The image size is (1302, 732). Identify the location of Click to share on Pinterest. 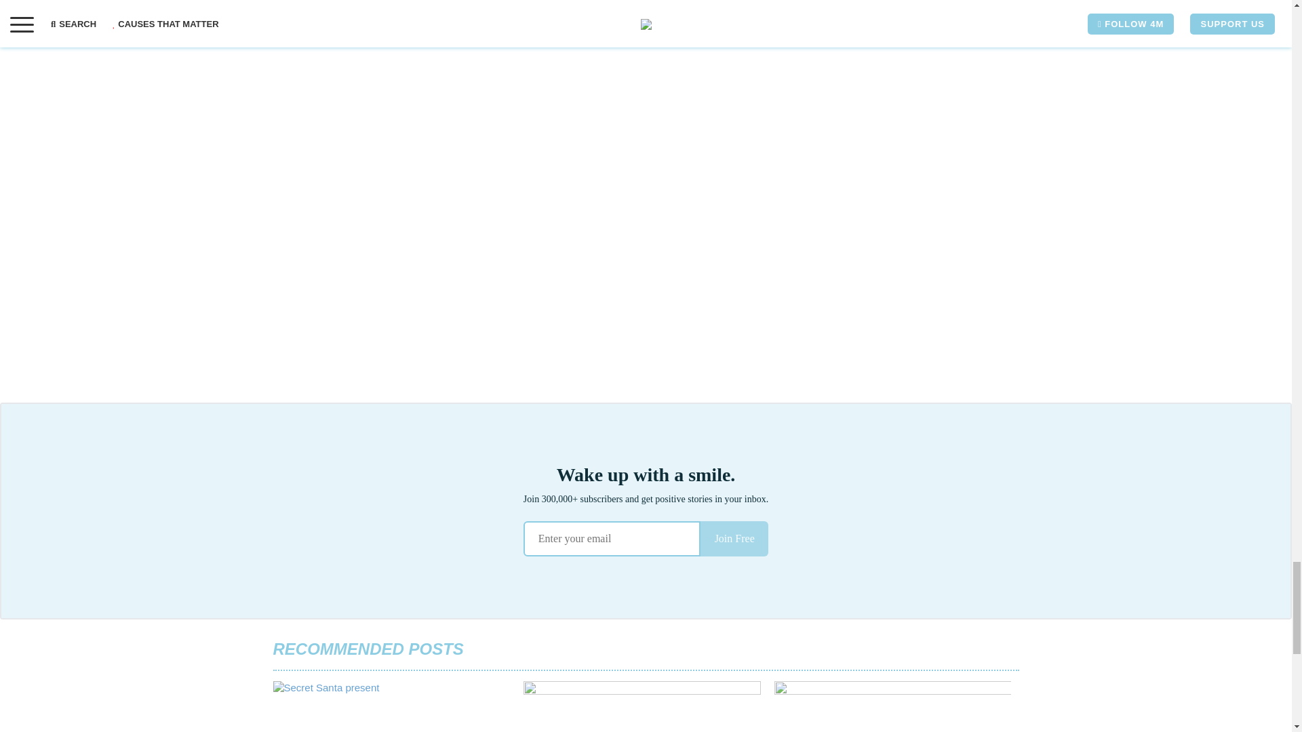
(338, 37).